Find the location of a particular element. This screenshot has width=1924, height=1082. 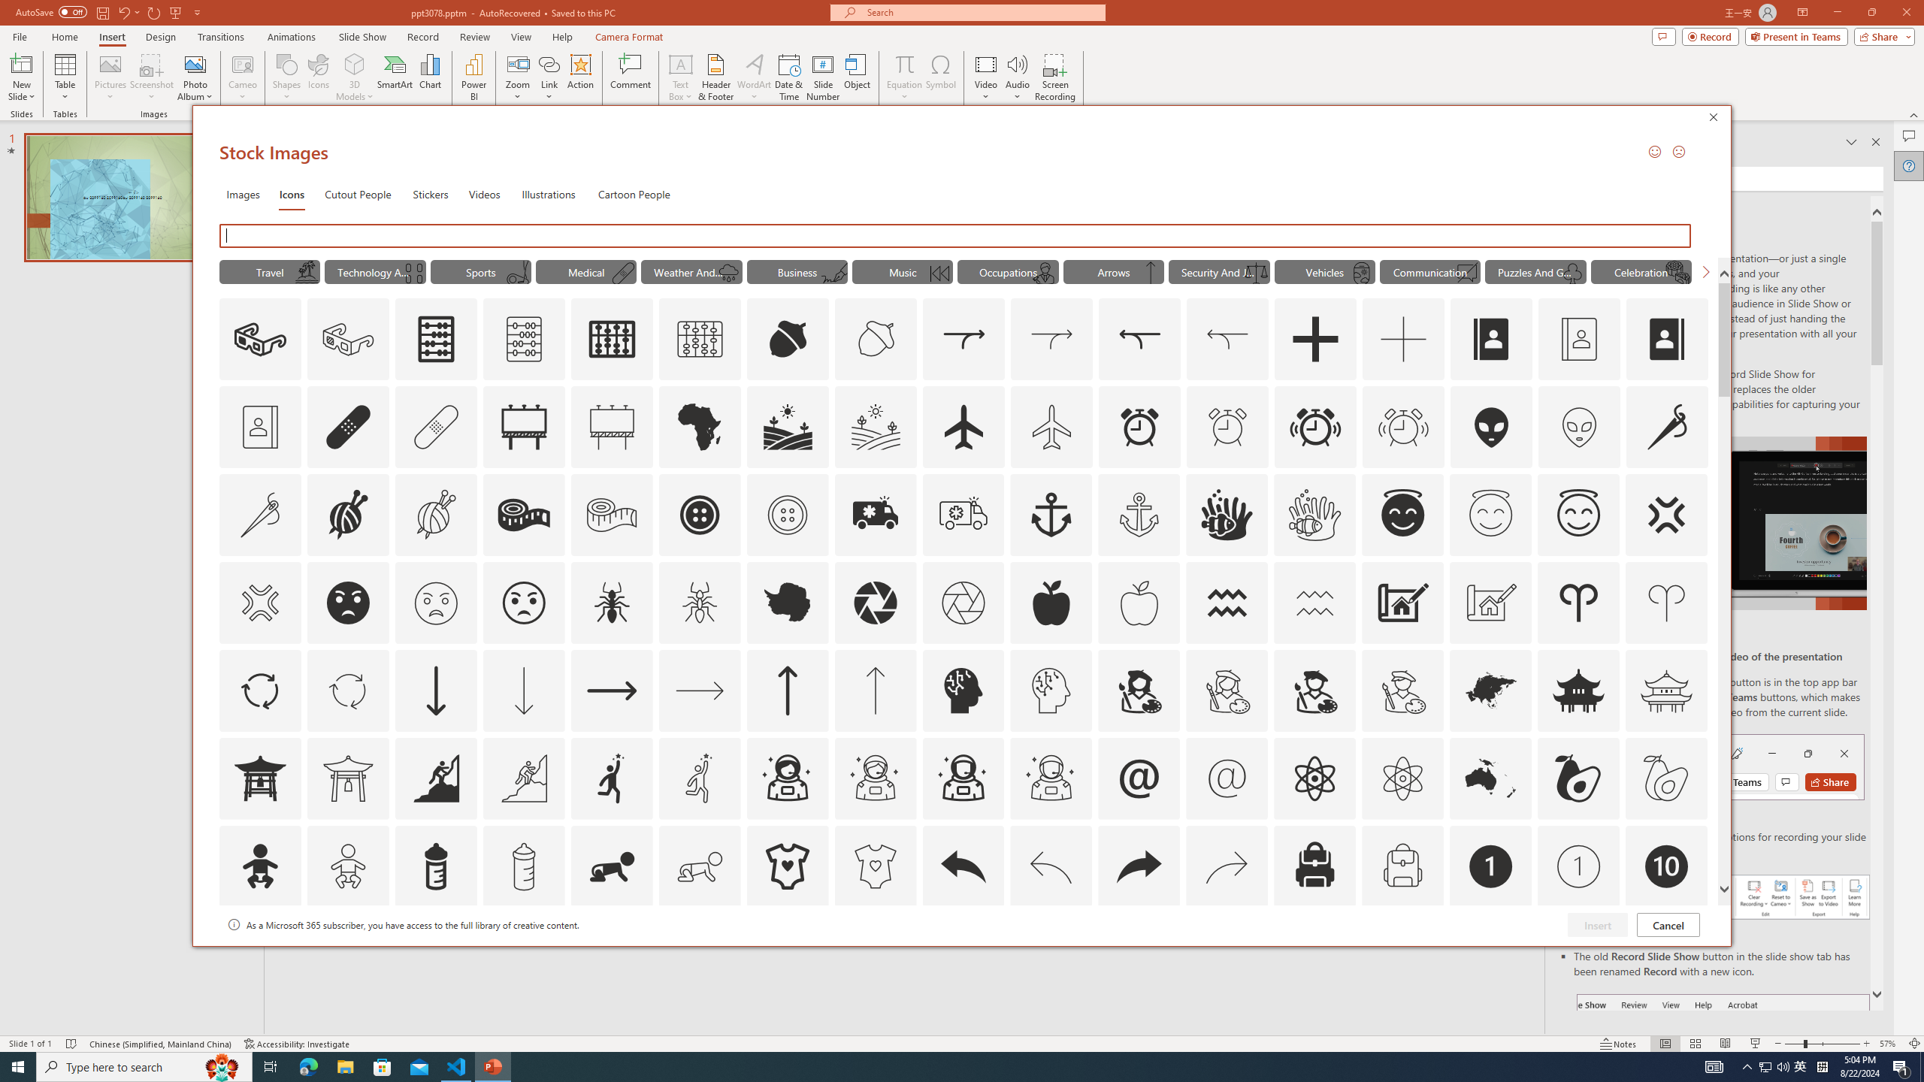

AutomationID: Icons_Badge9_M is located at coordinates (1665, 954).